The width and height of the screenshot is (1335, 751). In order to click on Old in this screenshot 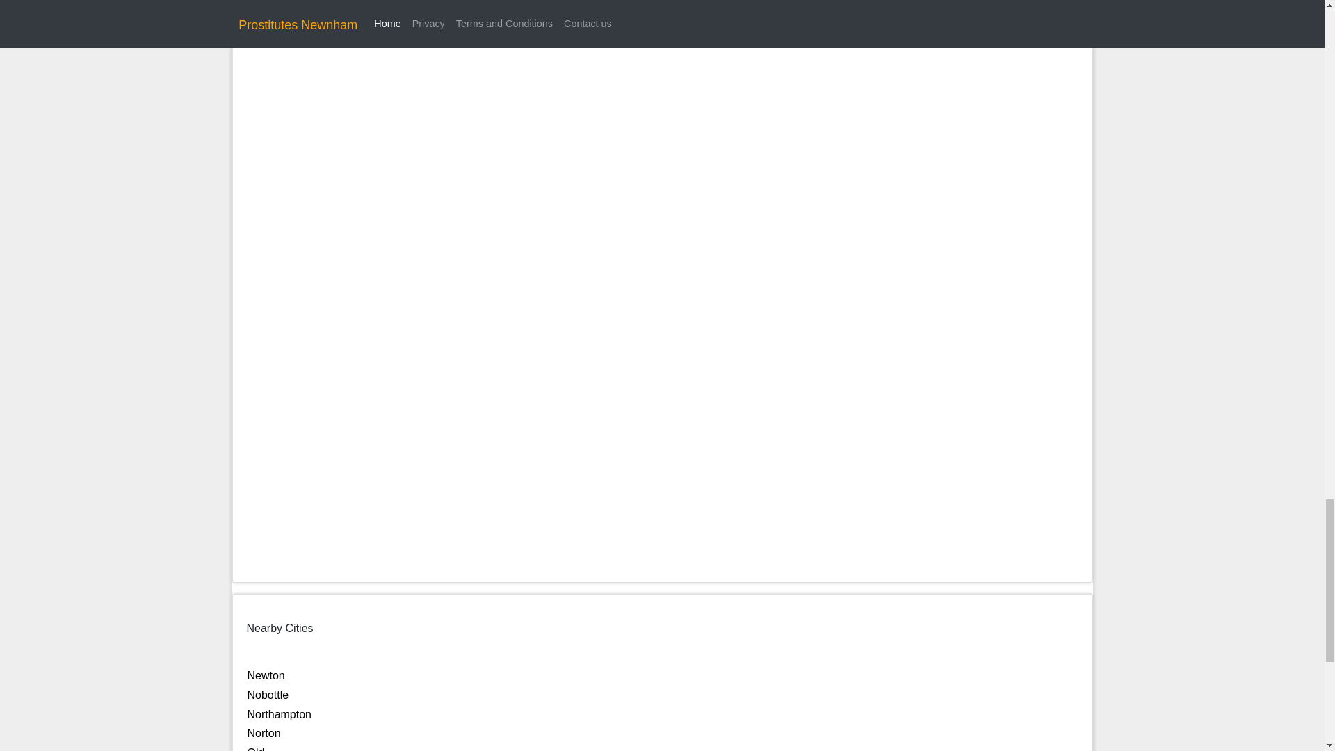, I will do `click(256, 748)`.